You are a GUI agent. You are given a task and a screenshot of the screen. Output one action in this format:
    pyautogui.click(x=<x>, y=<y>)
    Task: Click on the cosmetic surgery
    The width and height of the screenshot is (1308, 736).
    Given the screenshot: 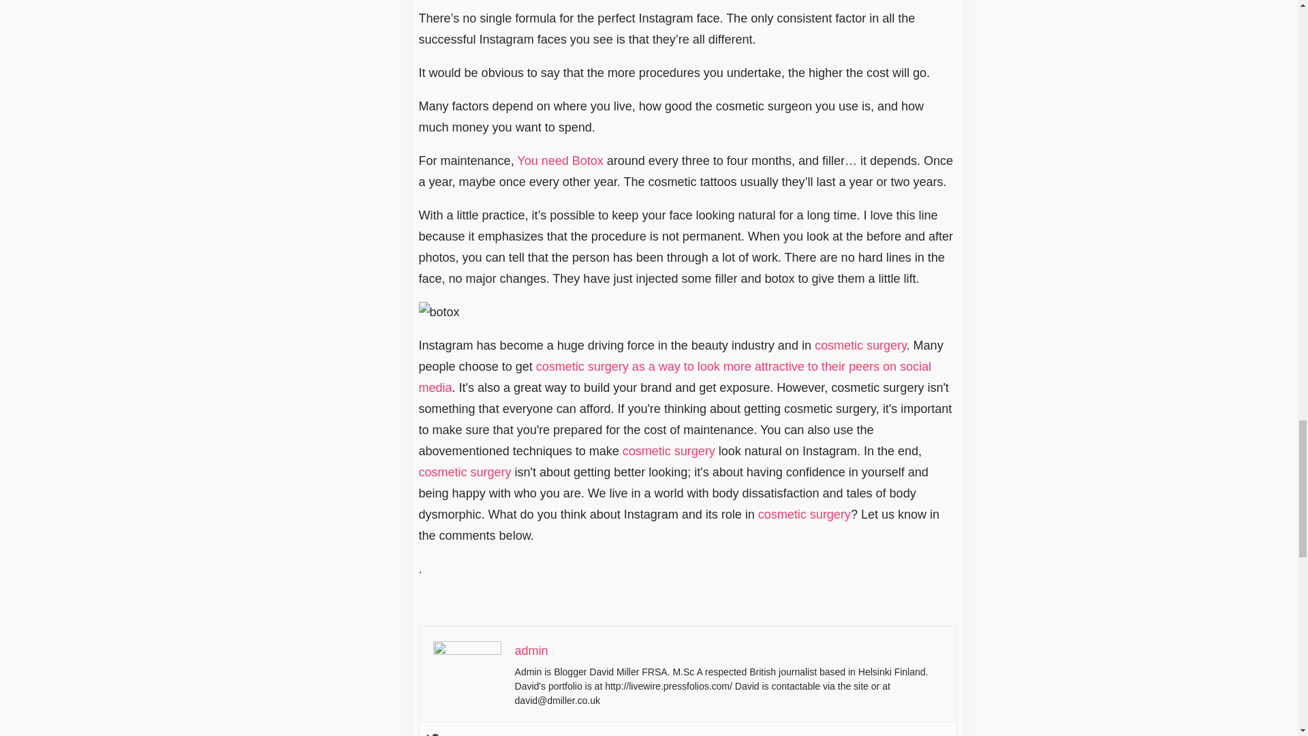 What is the action you would take?
    pyautogui.click(x=805, y=514)
    